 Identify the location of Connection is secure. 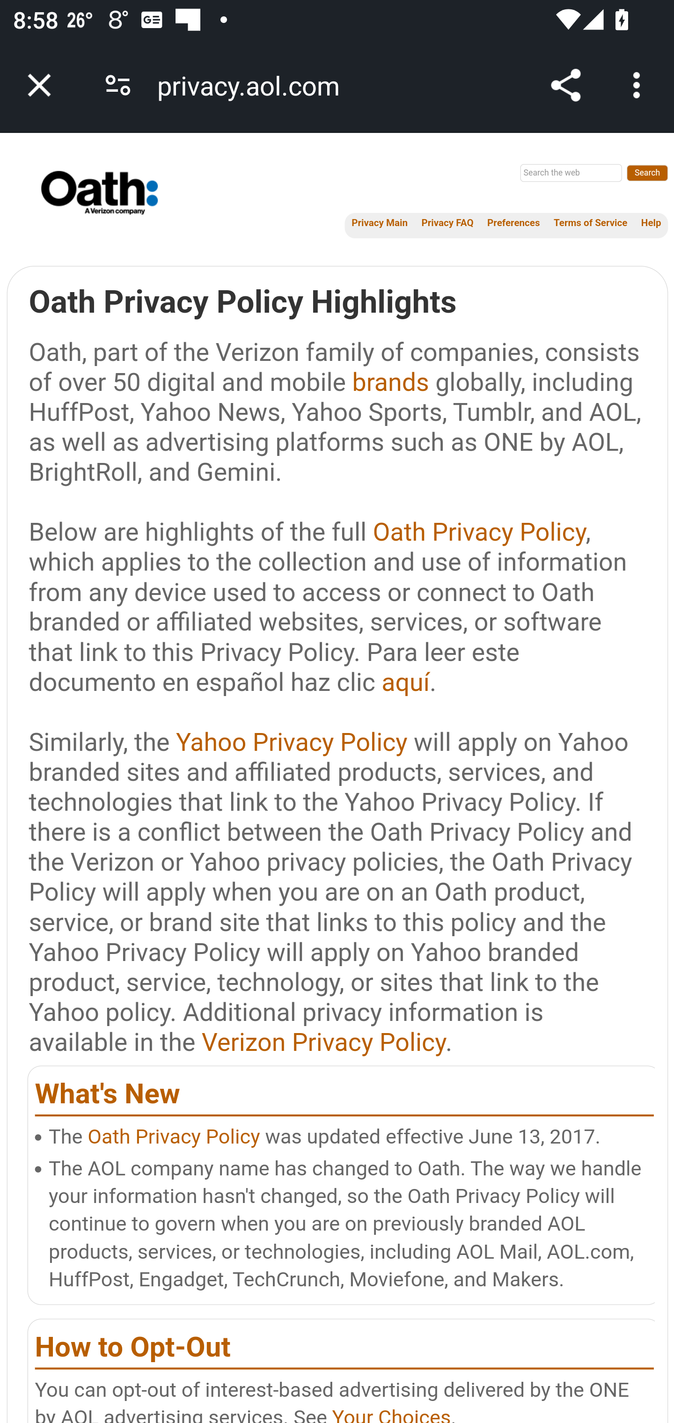
(118, 85).